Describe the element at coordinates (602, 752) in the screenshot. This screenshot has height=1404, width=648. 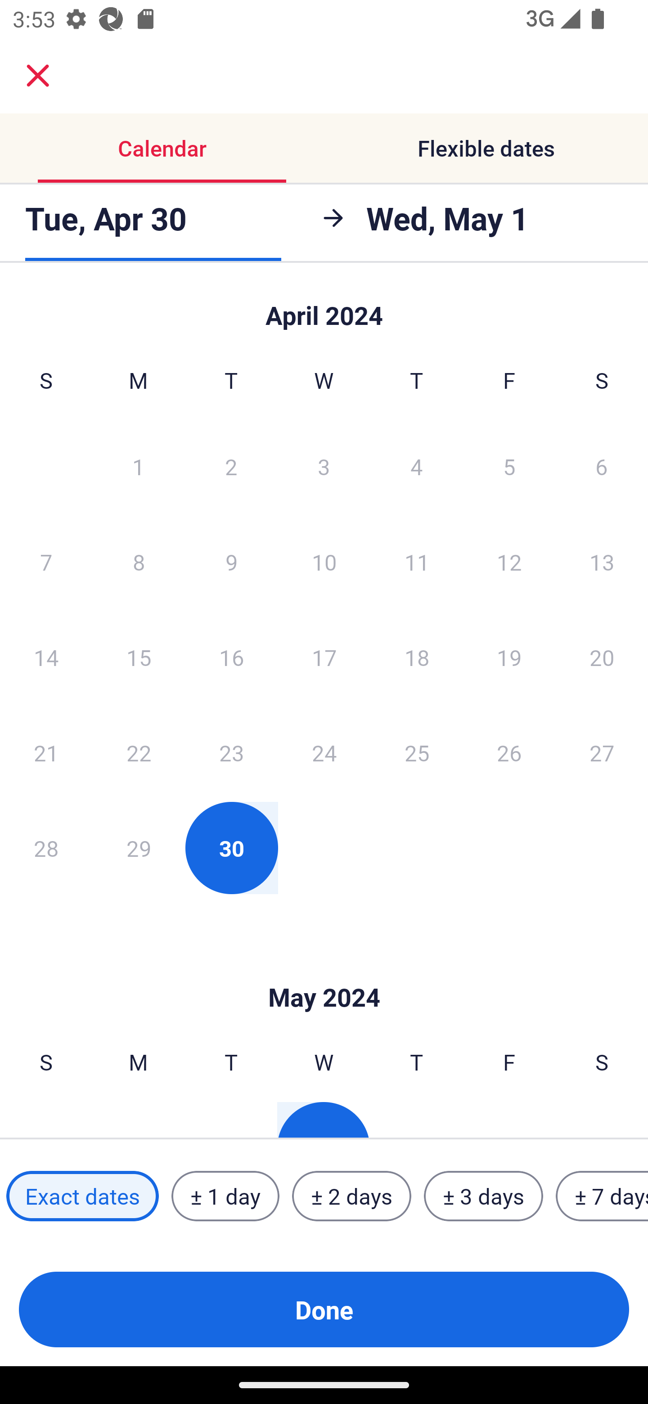
I see `27 Saturday, April 27, 2024` at that location.